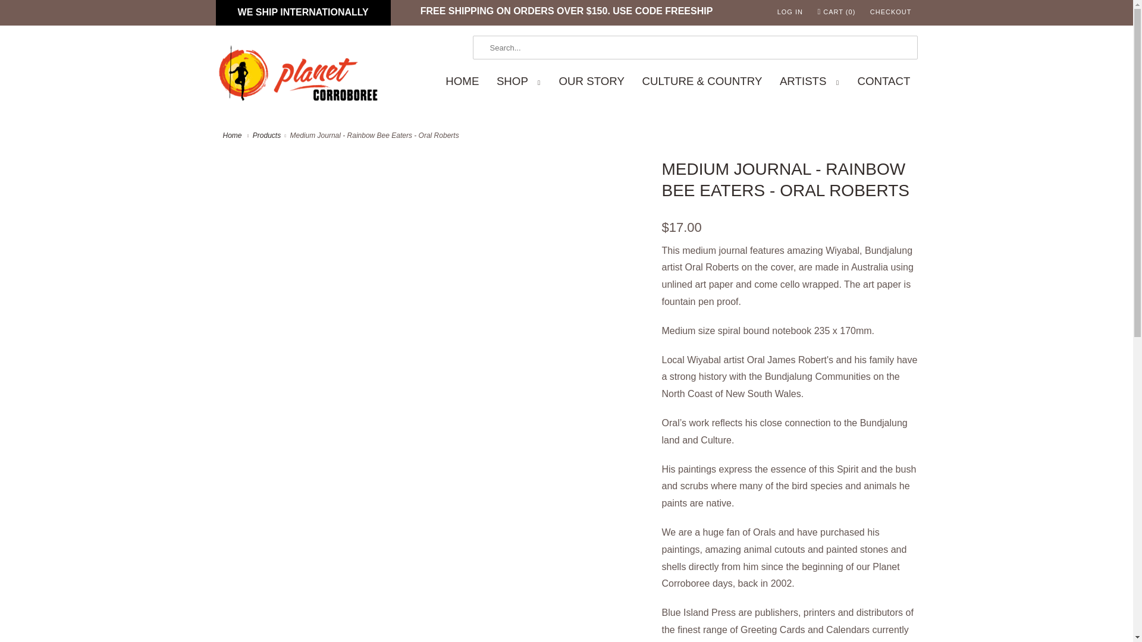 The image size is (1142, 642). Describe the element at coordinates (790, 12) in the screenshot. I see `LOG IN` at that location.